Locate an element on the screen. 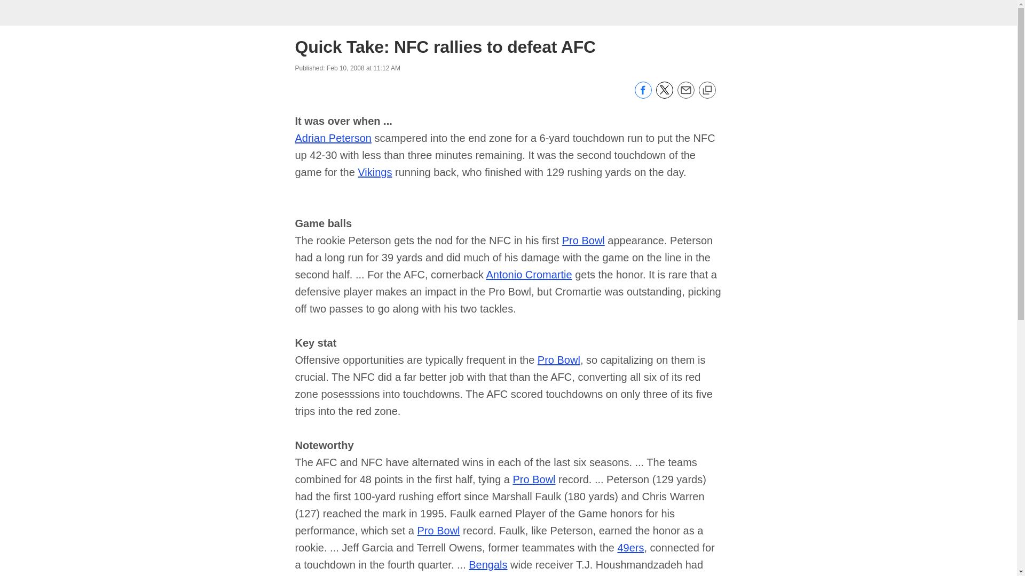 The image size is (1025, 576). Share on Facebook is located at coordinates (643, 95).